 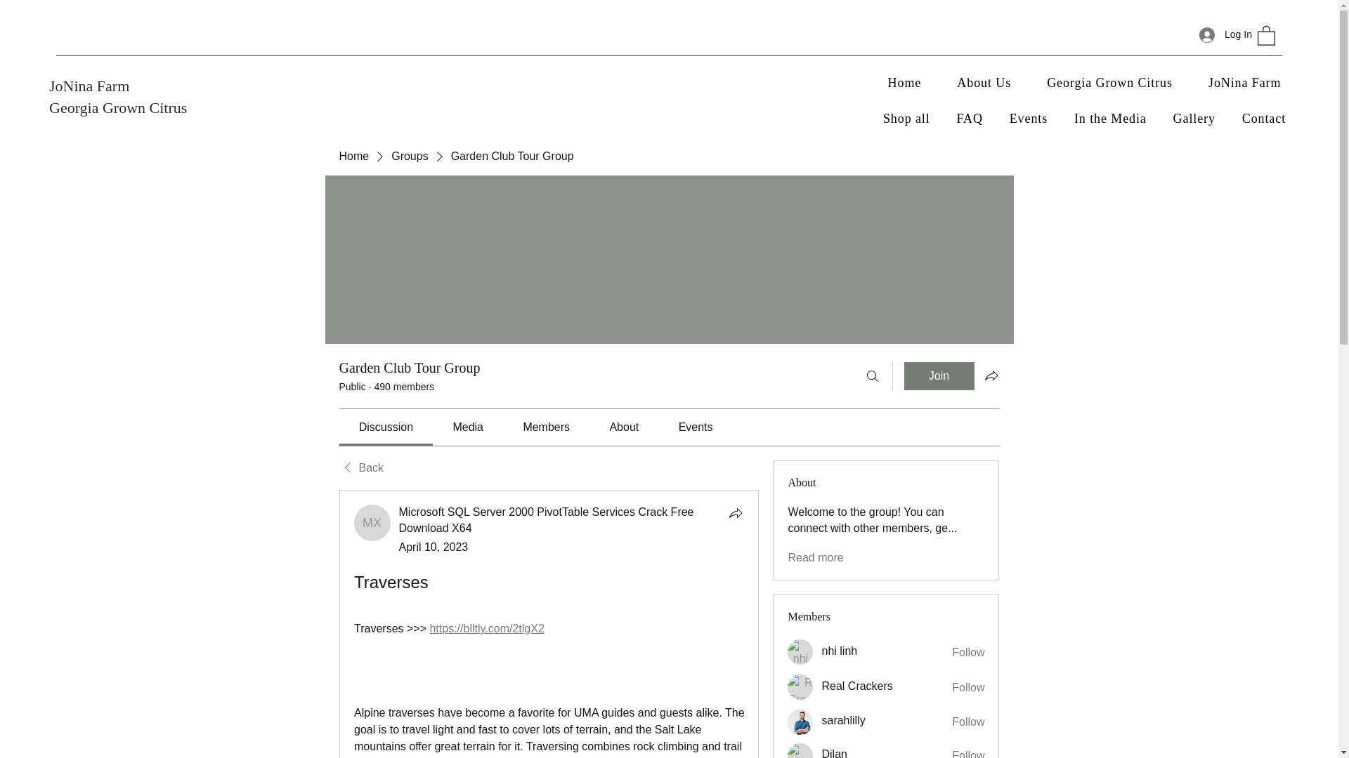 What do you see at coordinates (1263, 119) in the screenshot?
I see `Contact` at bounding box center [1263, 119].